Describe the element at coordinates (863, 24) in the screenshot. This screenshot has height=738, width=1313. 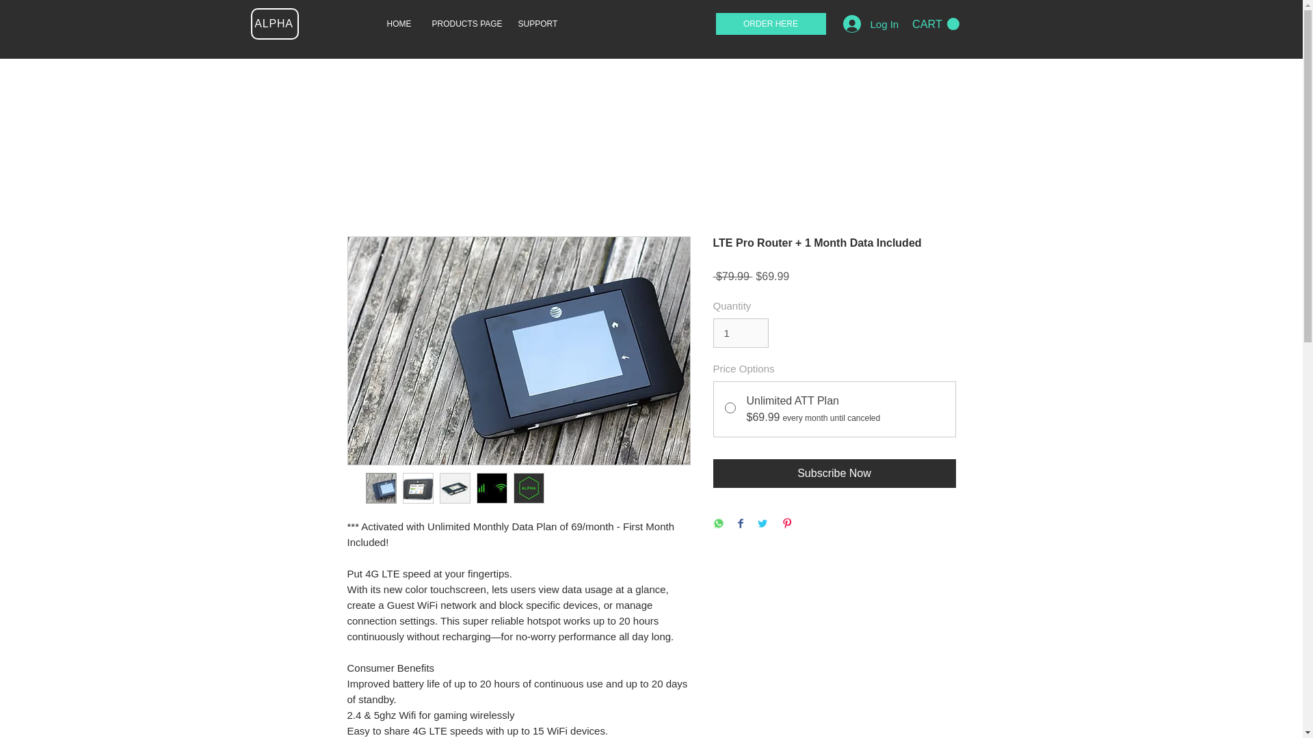
I see `Log In` at that location.